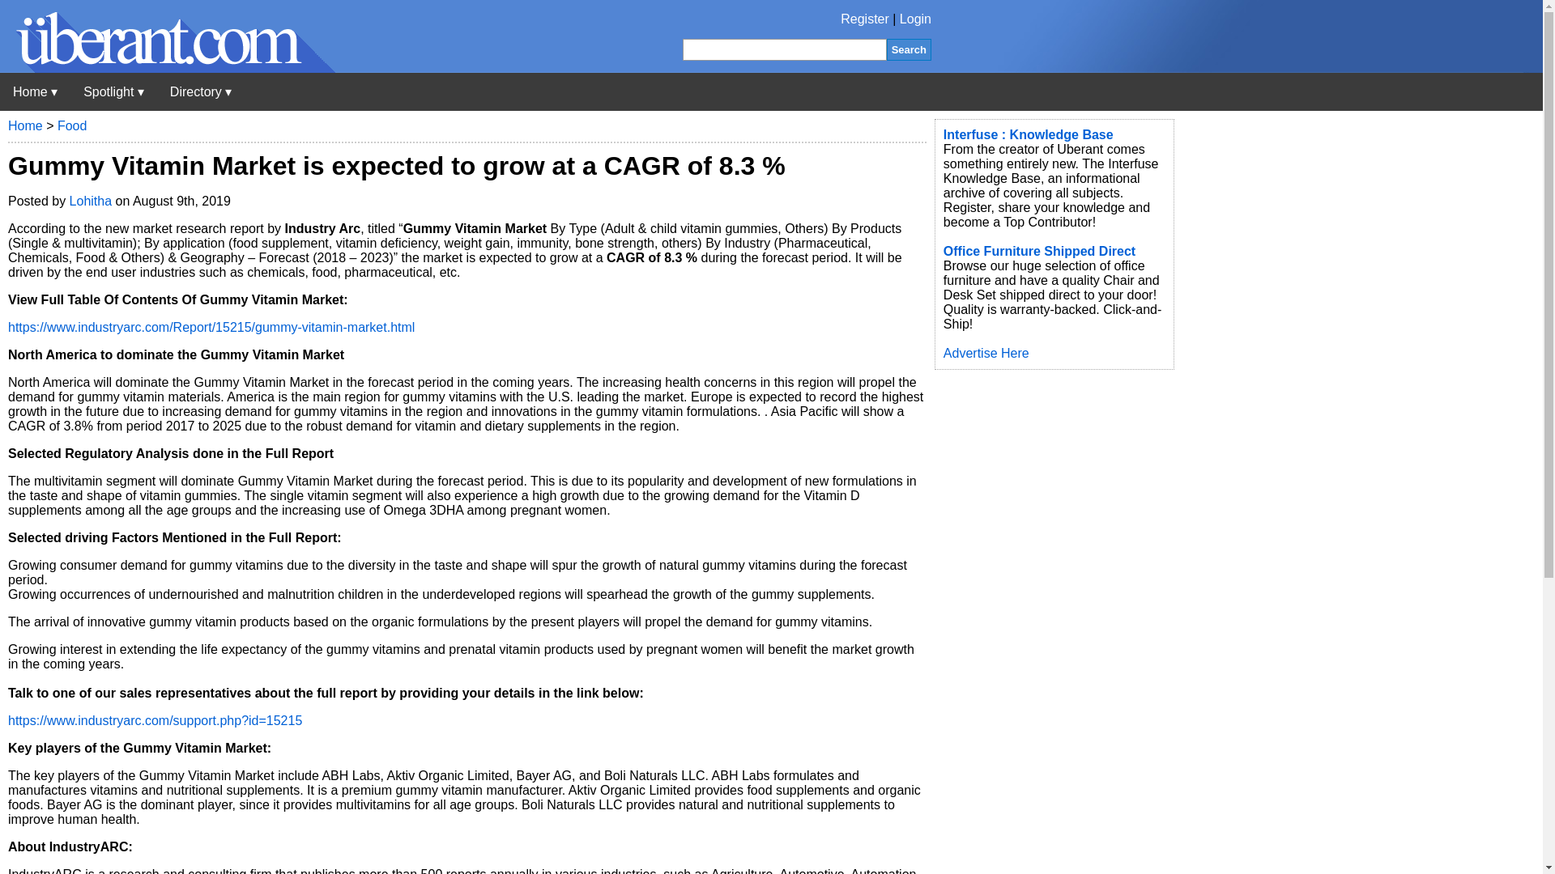 The width and height of the screenshot is (1555, 874). Describe the element at coordinates (909, 49) in the screenshot. I see `Search` at that location.